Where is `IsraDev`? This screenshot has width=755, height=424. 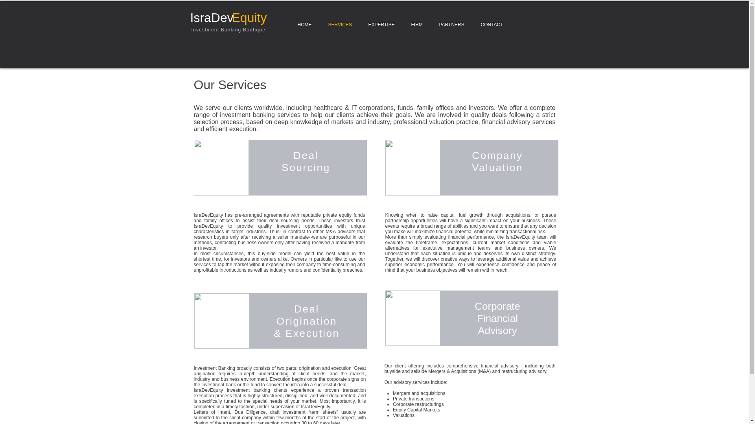 IsraDev is located at coordinates (212, 17).